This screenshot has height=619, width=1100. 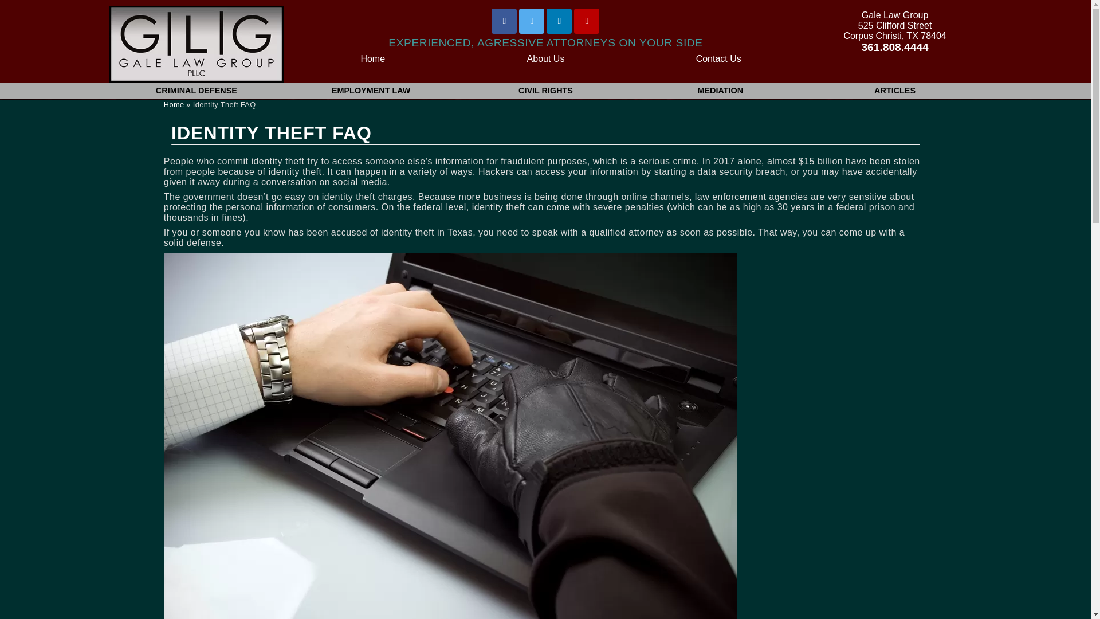 What do you see at coordinates (372, 58) in the screenshot?
I see `Home` at bounding box center [372, 58].